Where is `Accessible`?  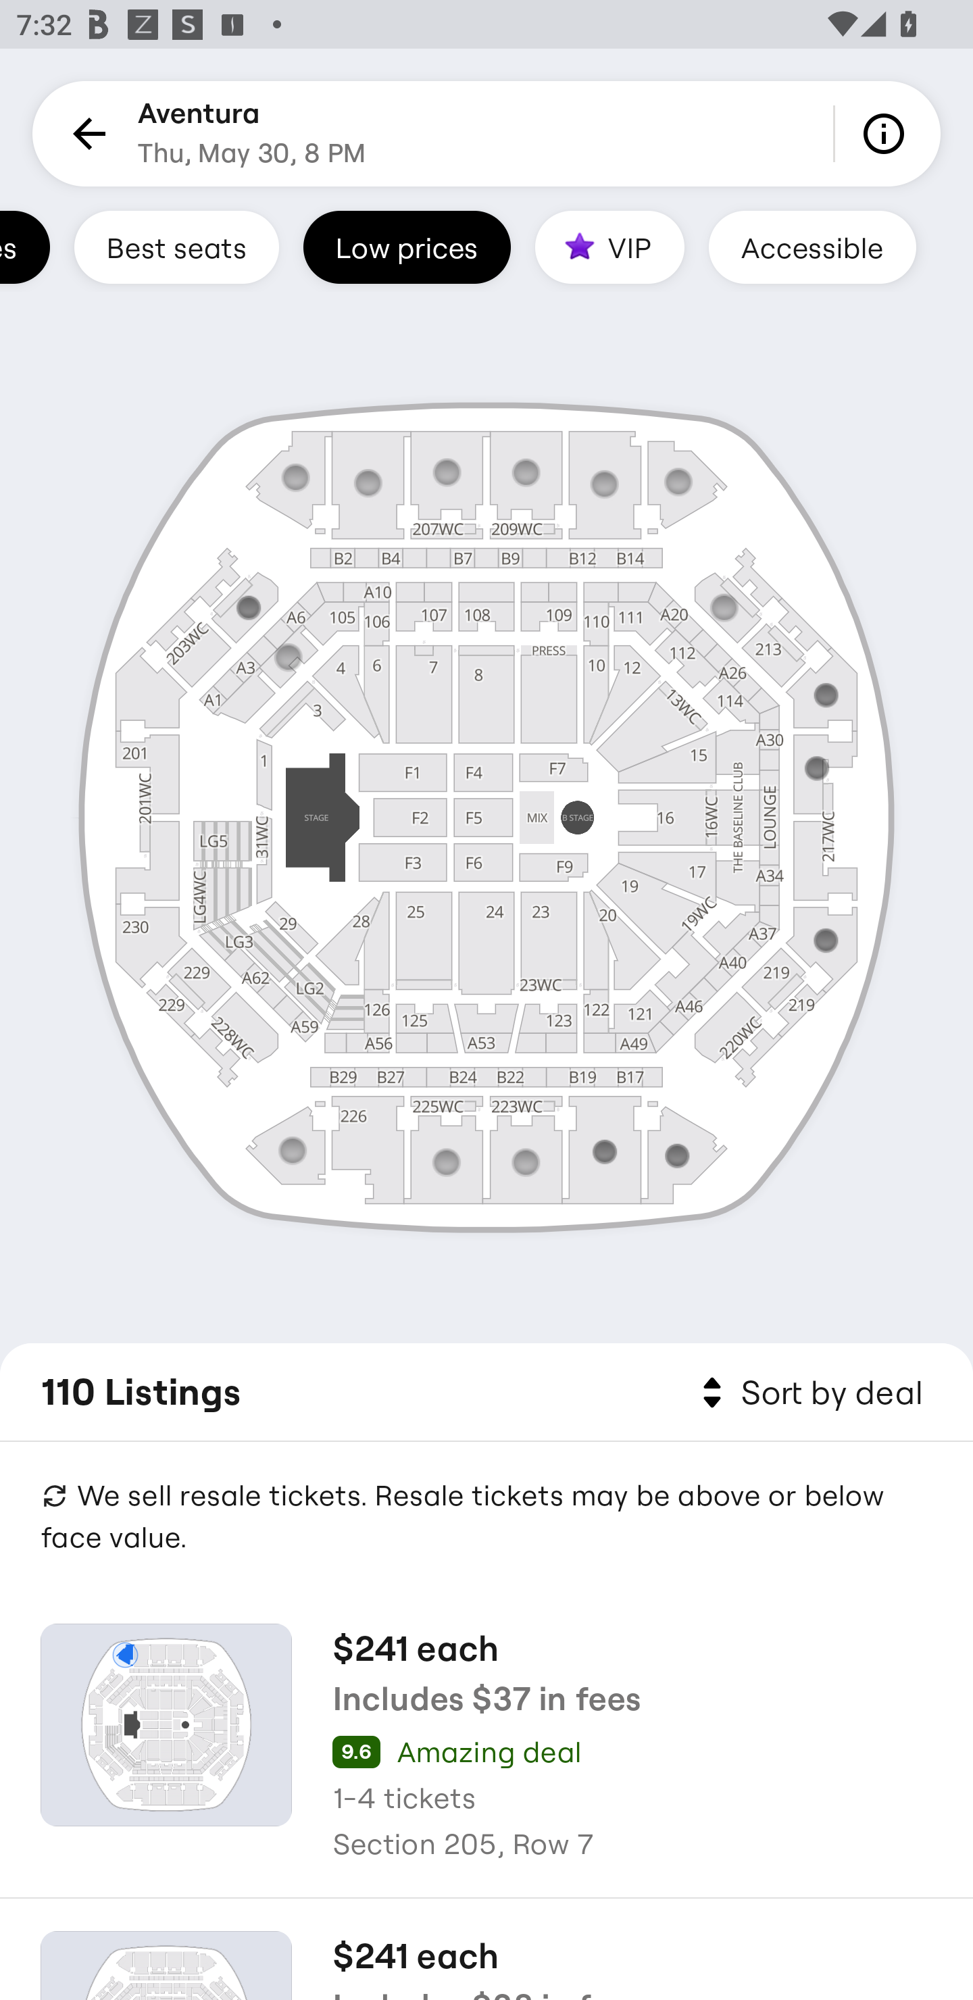
Accessible is located at coordinates (812, 247).